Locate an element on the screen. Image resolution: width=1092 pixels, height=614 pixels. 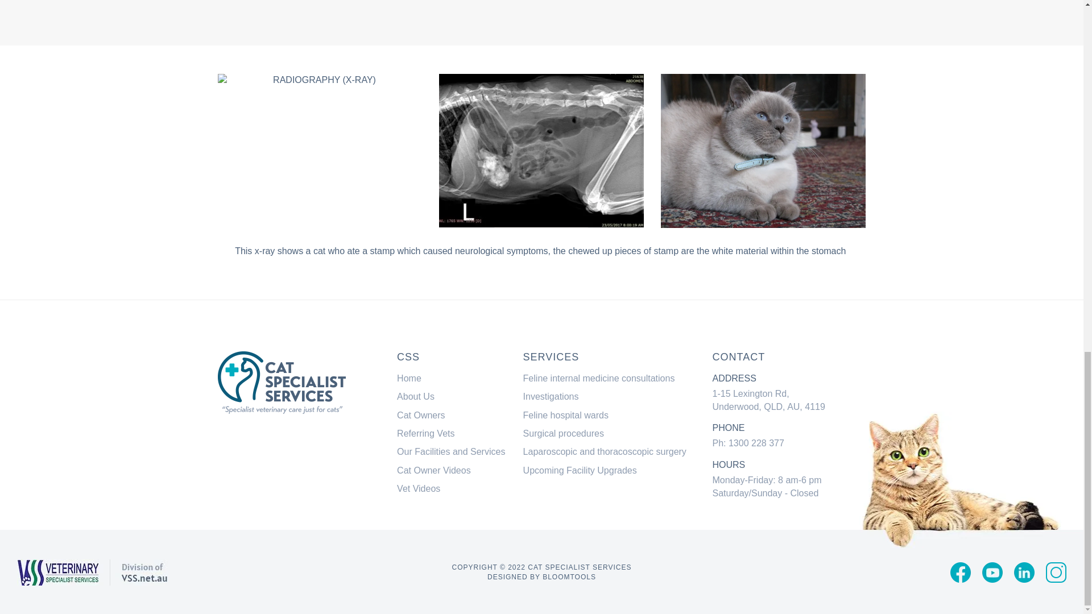
Cat Owner Videos is located at coordinates (433, 470).